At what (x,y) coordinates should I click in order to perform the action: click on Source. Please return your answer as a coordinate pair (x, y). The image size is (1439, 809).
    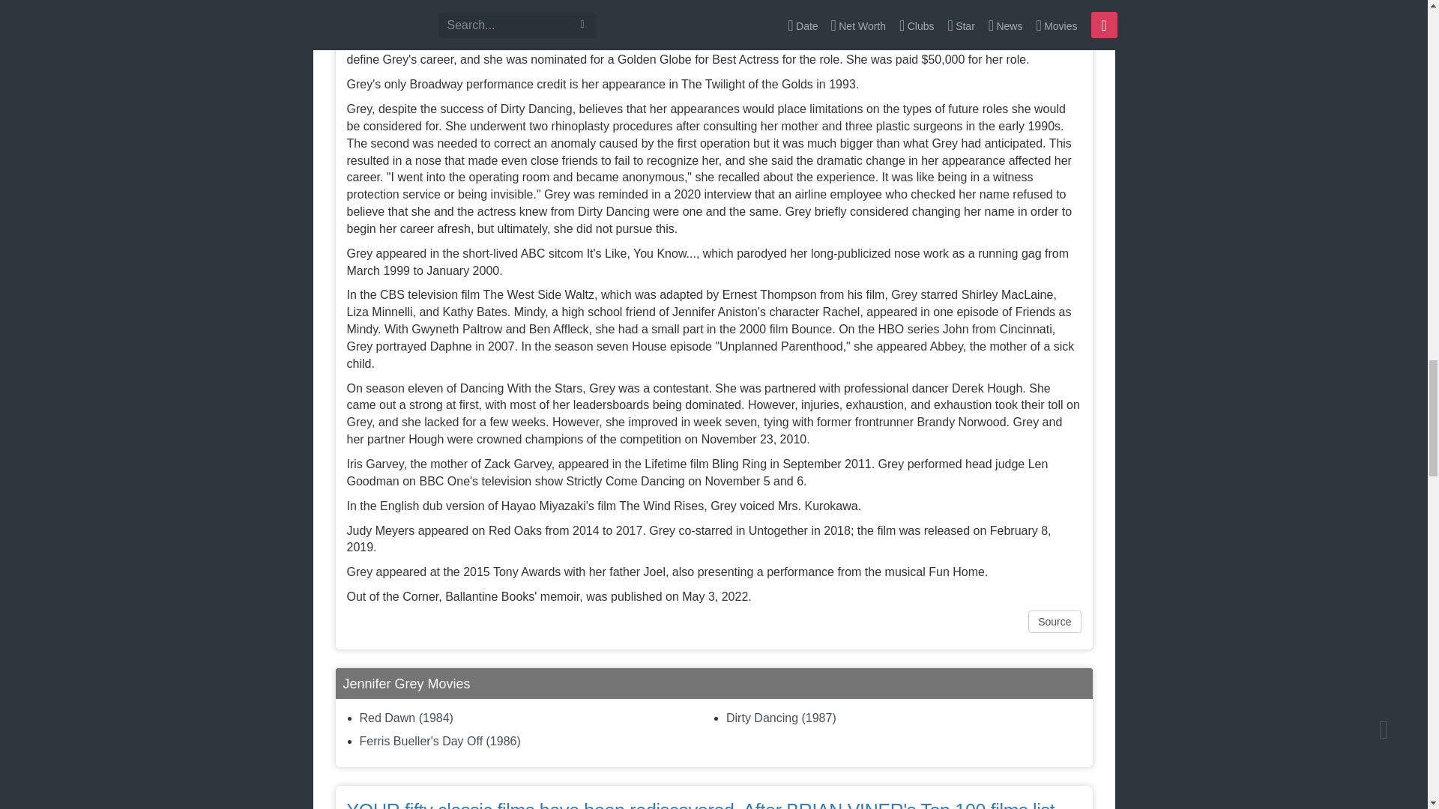
    Looking at the image, I should click on (1054, 622).